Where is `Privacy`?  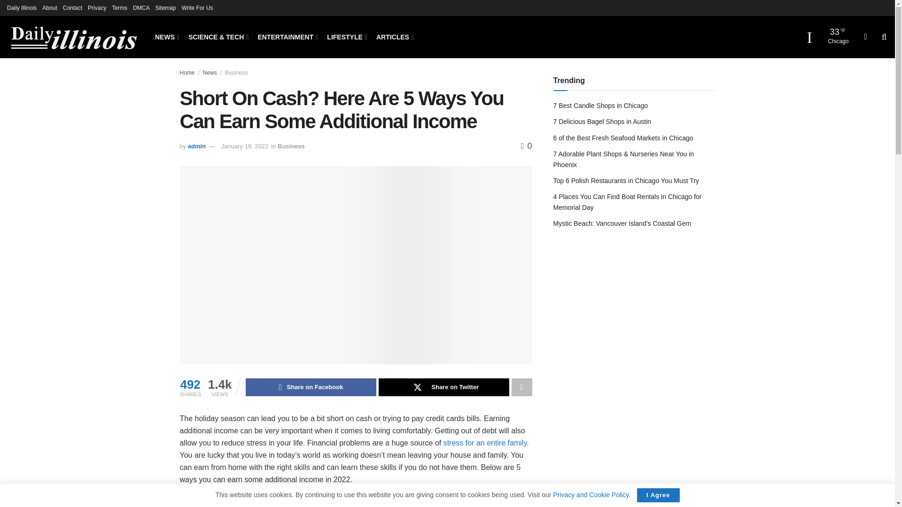
Privacy is located at coordinates (97, 8).